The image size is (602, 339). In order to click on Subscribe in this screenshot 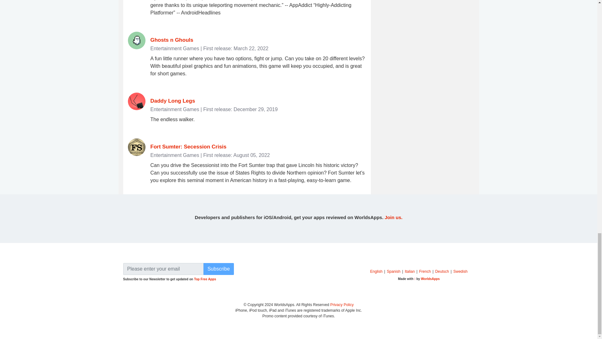, I will do `click(219, 269)`.